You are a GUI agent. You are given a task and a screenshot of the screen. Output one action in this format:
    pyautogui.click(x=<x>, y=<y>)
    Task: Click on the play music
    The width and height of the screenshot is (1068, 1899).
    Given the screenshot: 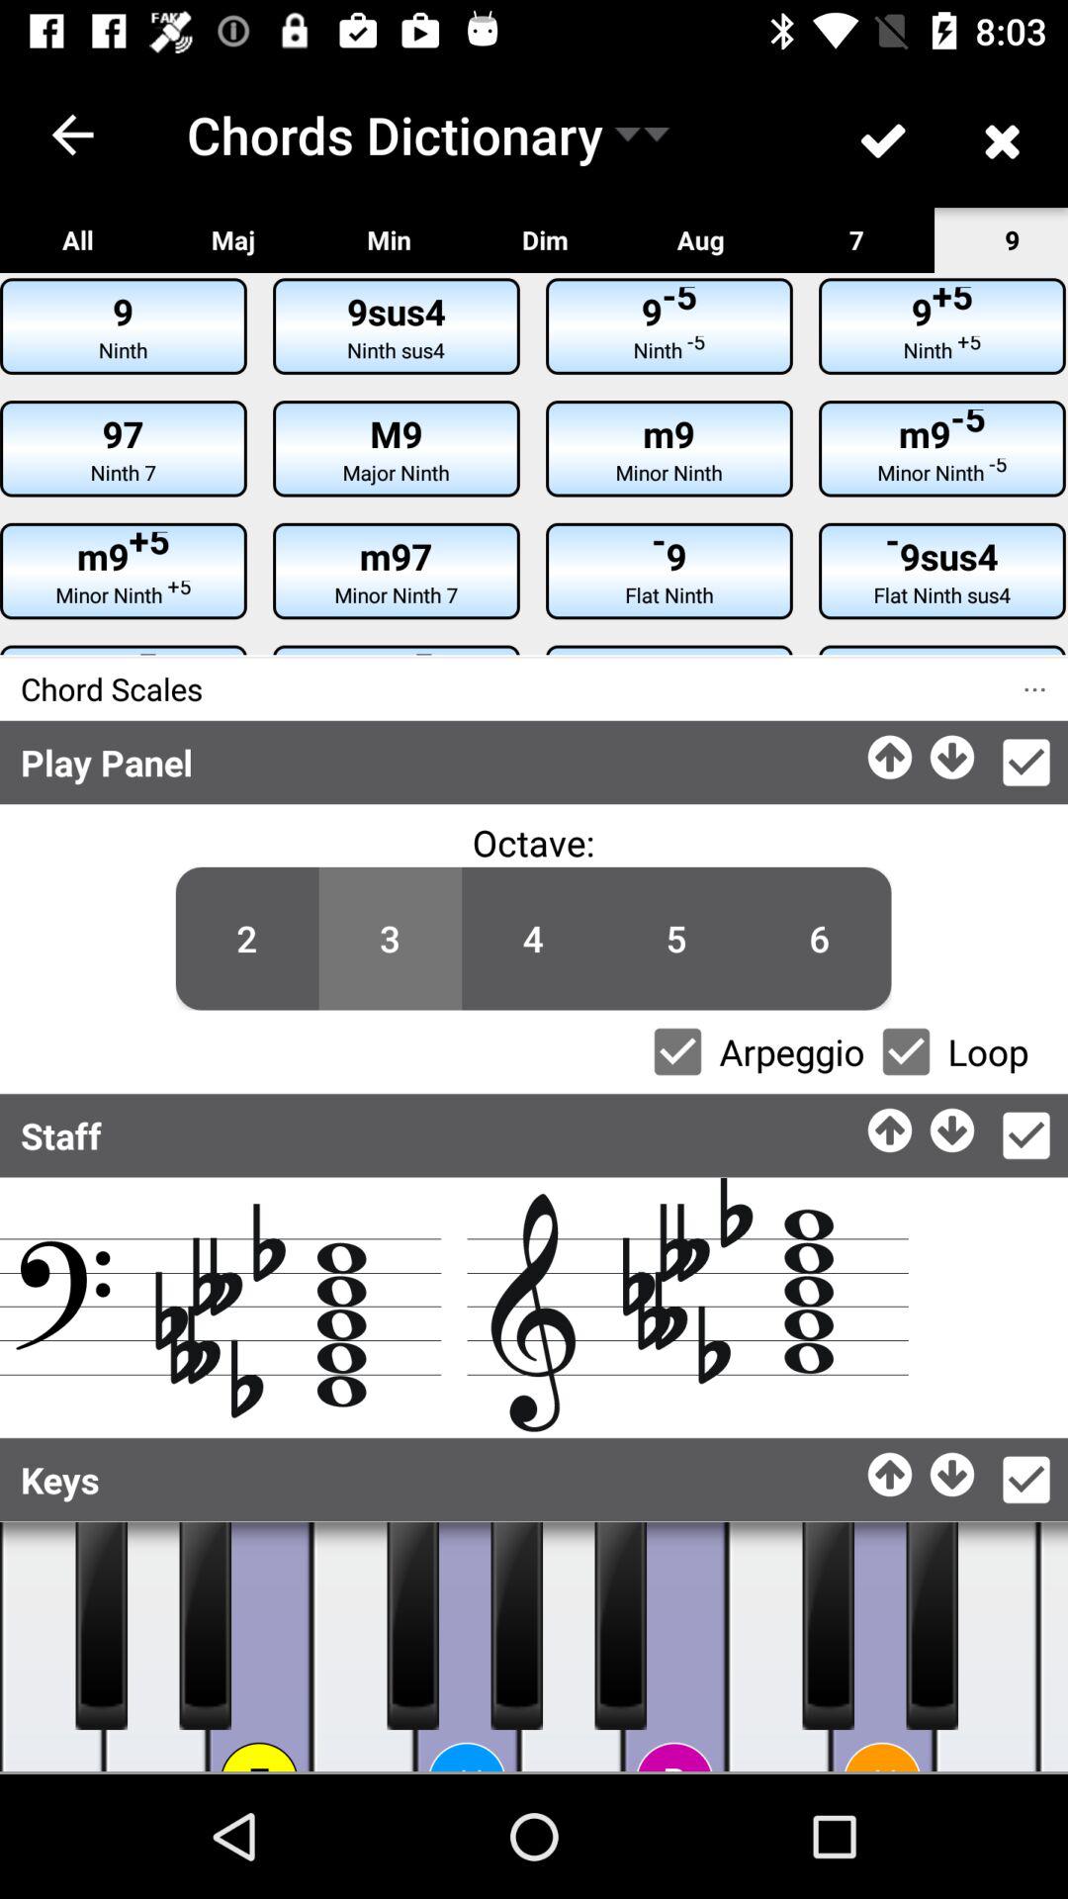 What is the action you would take?
    pyautogui.click(x=259, y=1647)
    